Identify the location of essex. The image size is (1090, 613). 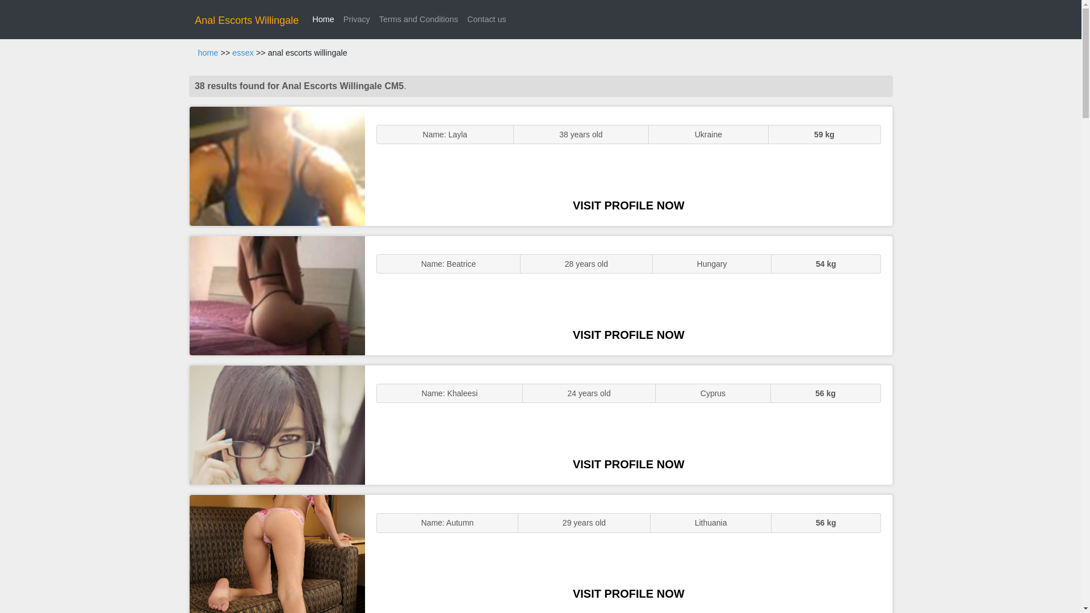
(243, 53).